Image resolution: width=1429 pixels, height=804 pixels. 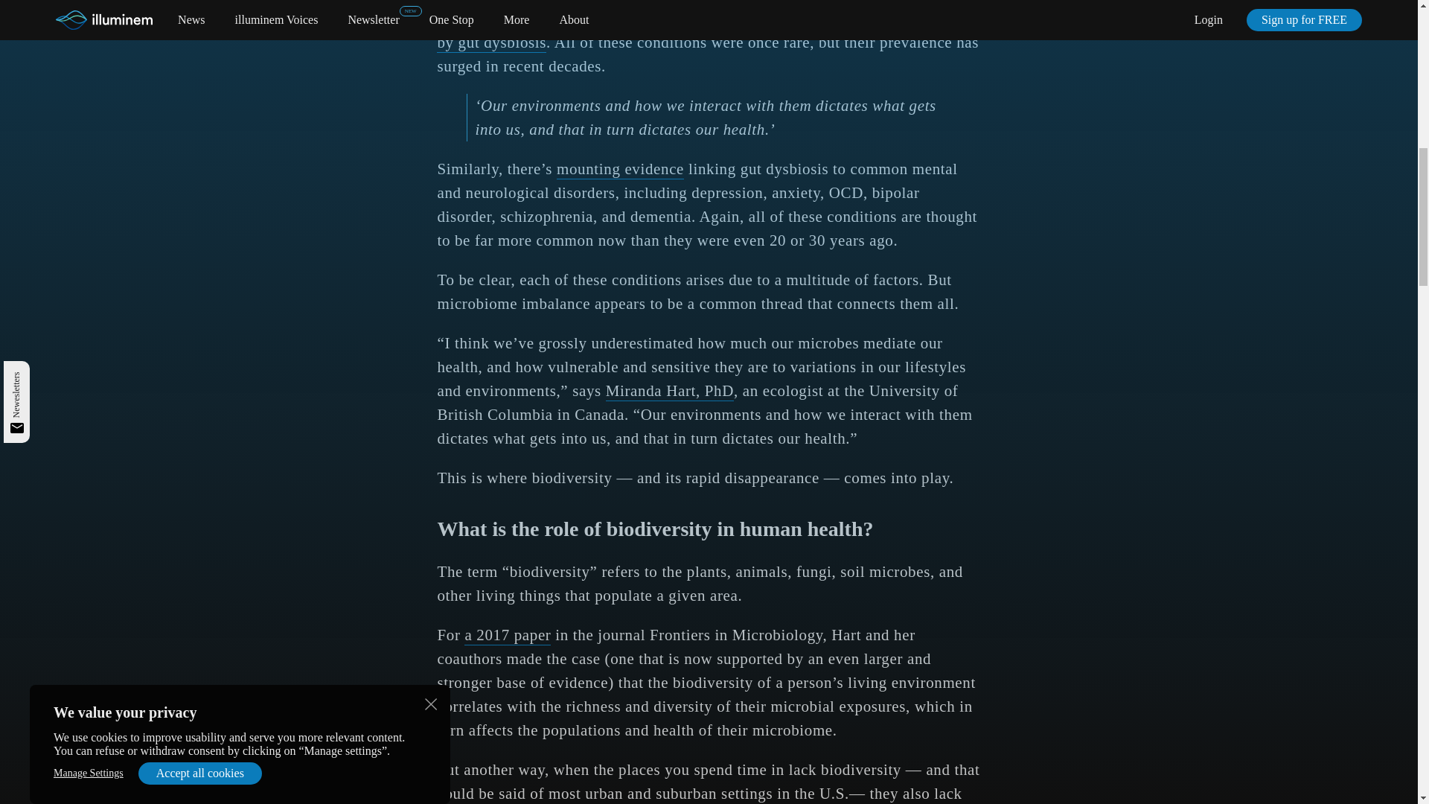 I want to click on are driven in part by gut dysbiosis, so click(x=701, y=31).